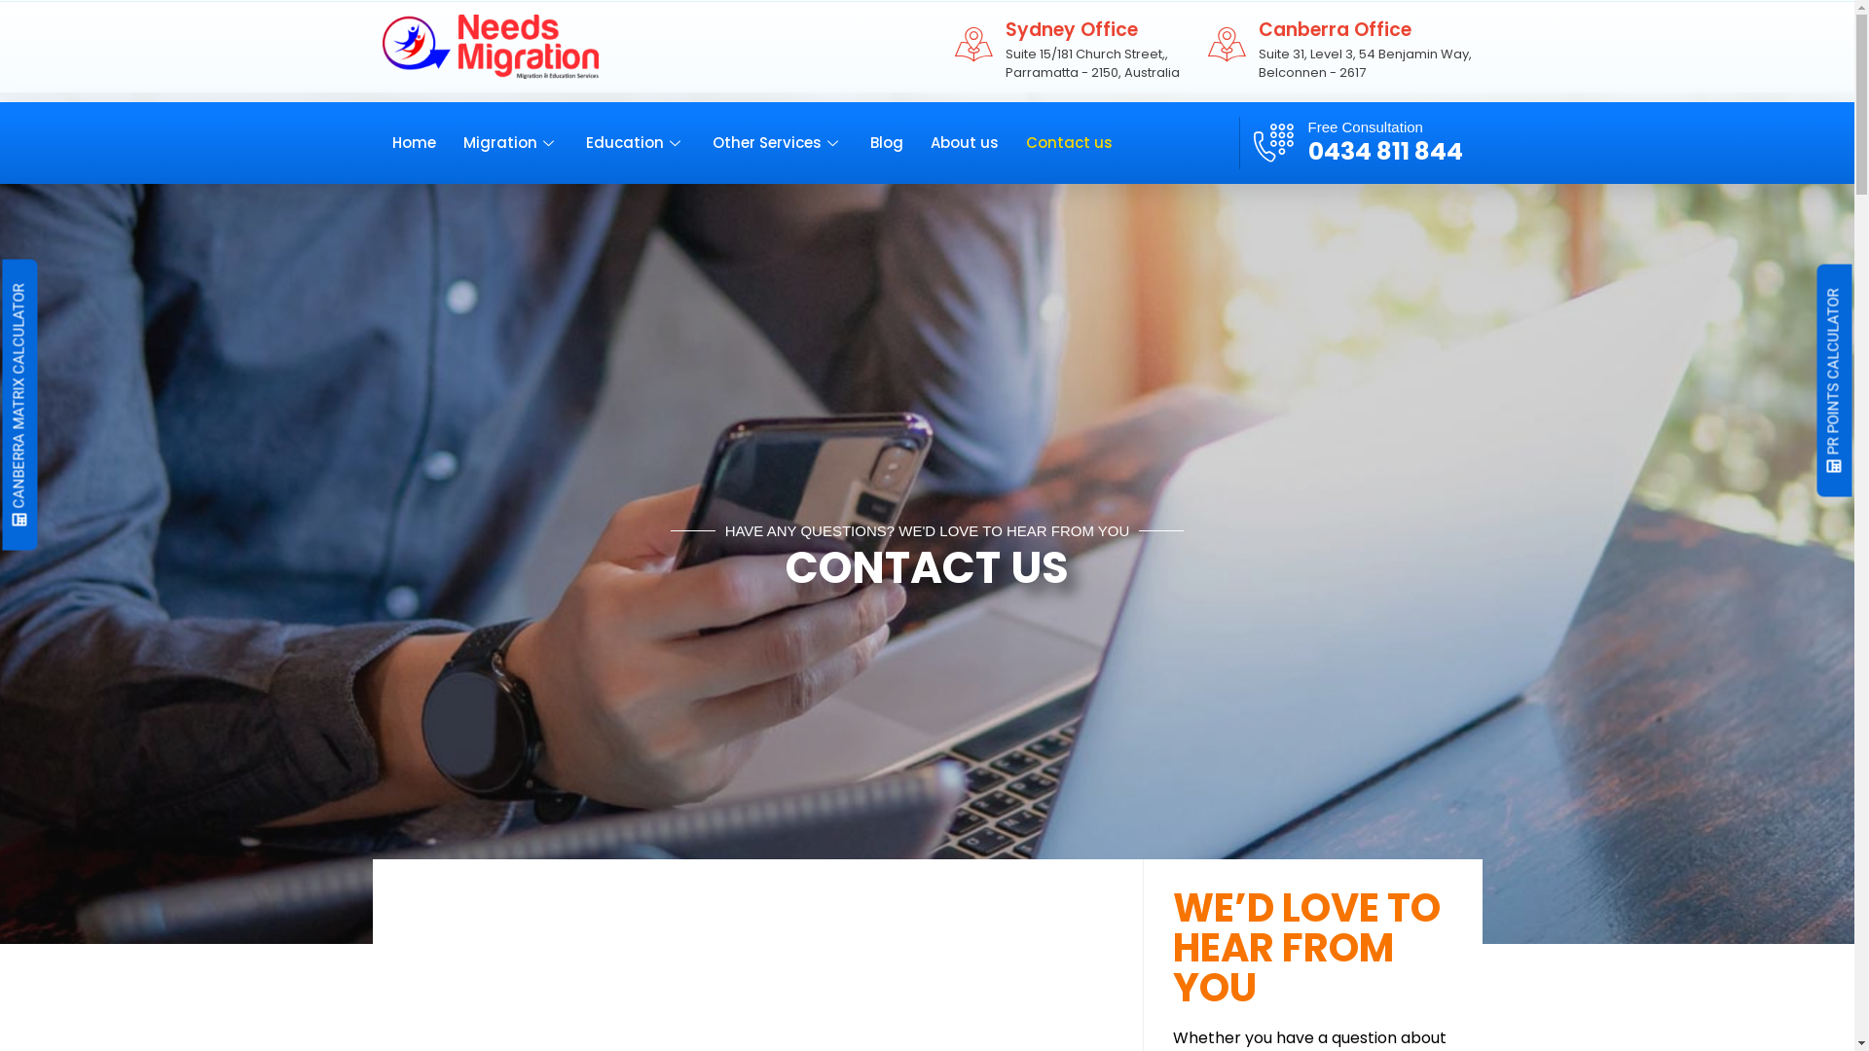 The height and width of the screenshot is (1051, 1869). What do you see at coordinates (791, 143) in the screenshot?
I see `Other Services` at bounding box center [791, 143].